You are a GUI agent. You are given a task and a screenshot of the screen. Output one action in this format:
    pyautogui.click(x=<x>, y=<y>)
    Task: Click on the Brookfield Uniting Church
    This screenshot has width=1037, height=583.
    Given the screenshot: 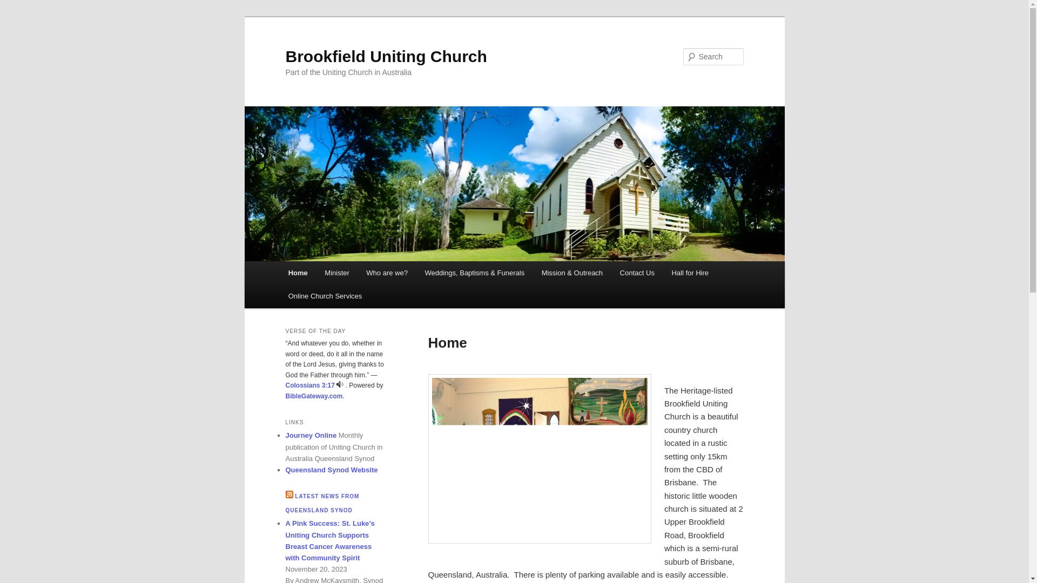 What is the action you would take?
    pyautogui.click(x=386, y=56)
    